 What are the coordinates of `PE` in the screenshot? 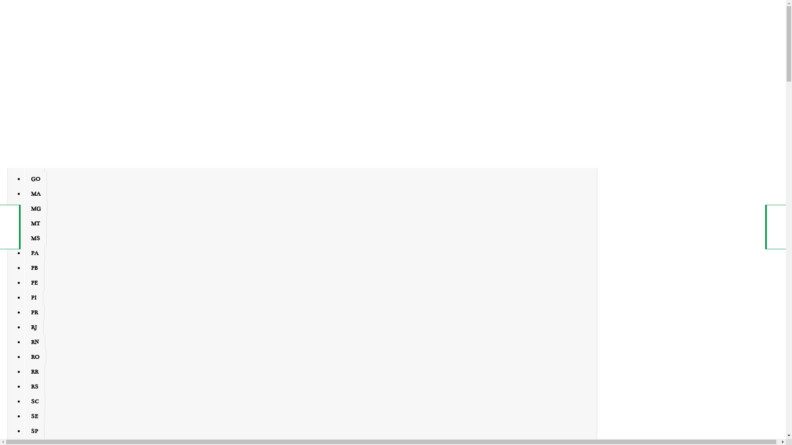 It's located at (35, 283).